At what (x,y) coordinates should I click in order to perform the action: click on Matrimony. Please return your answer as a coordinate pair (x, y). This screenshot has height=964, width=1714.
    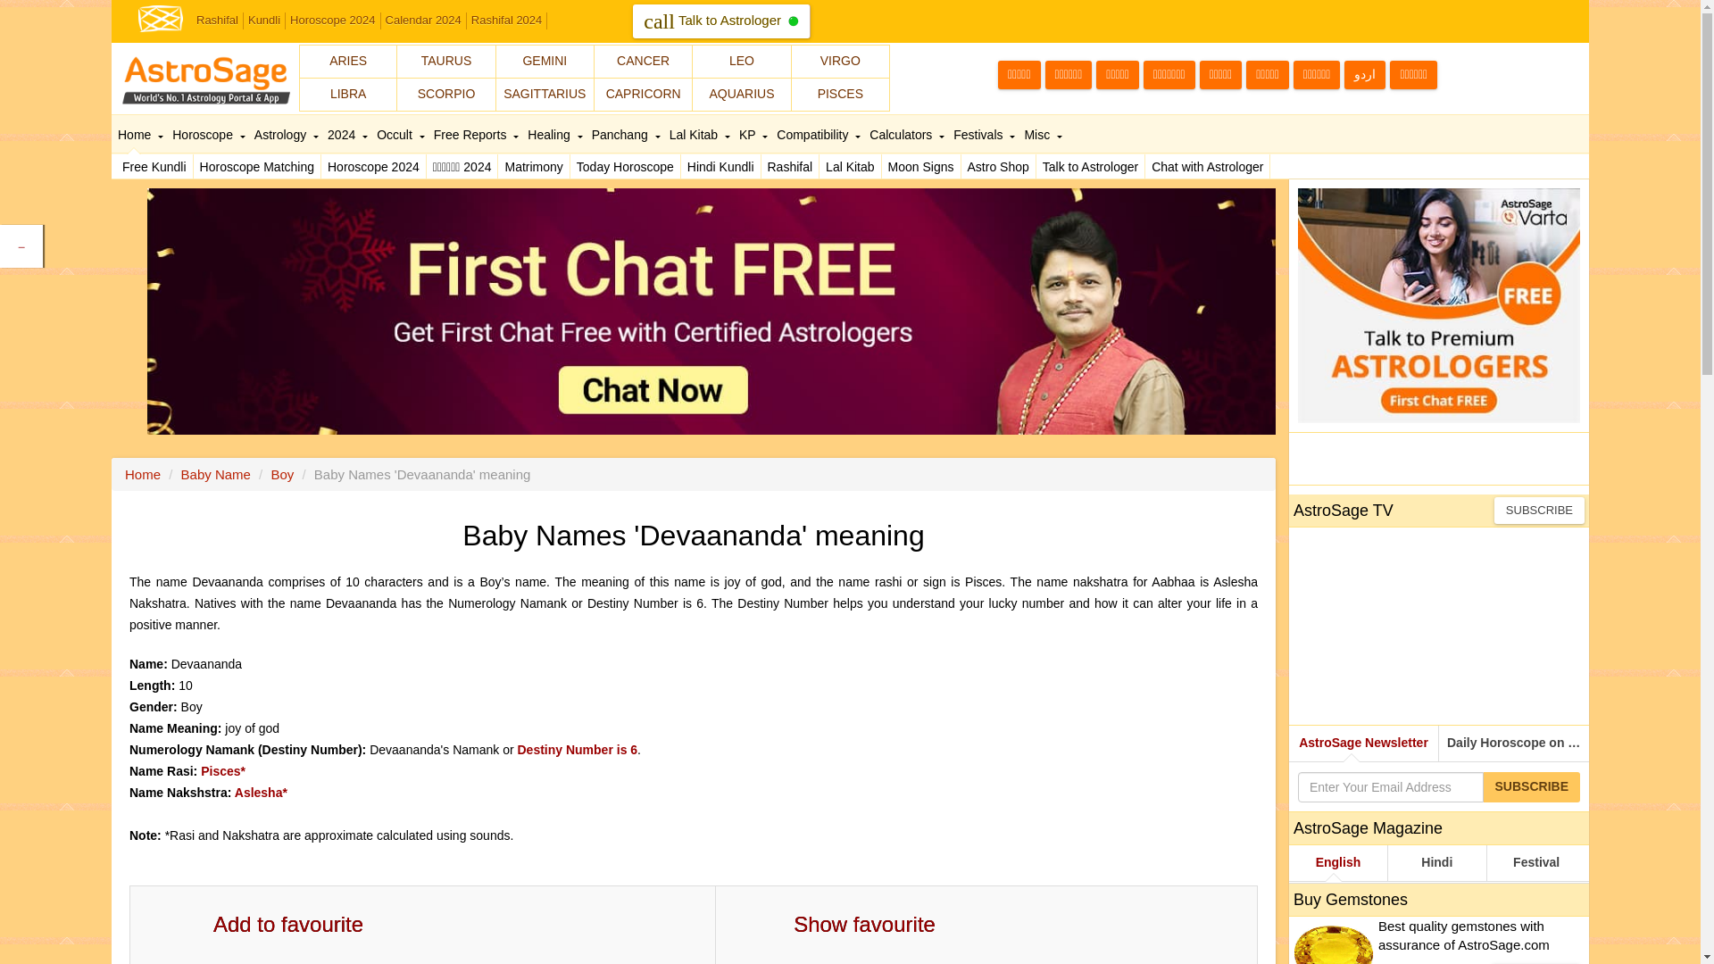
    Looking at the image, I should click on (534, 166).